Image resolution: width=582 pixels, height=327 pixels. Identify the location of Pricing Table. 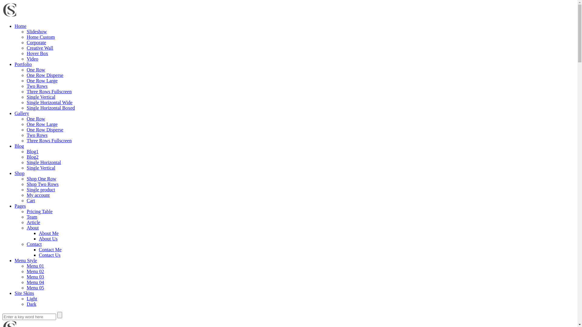
(39, 211).